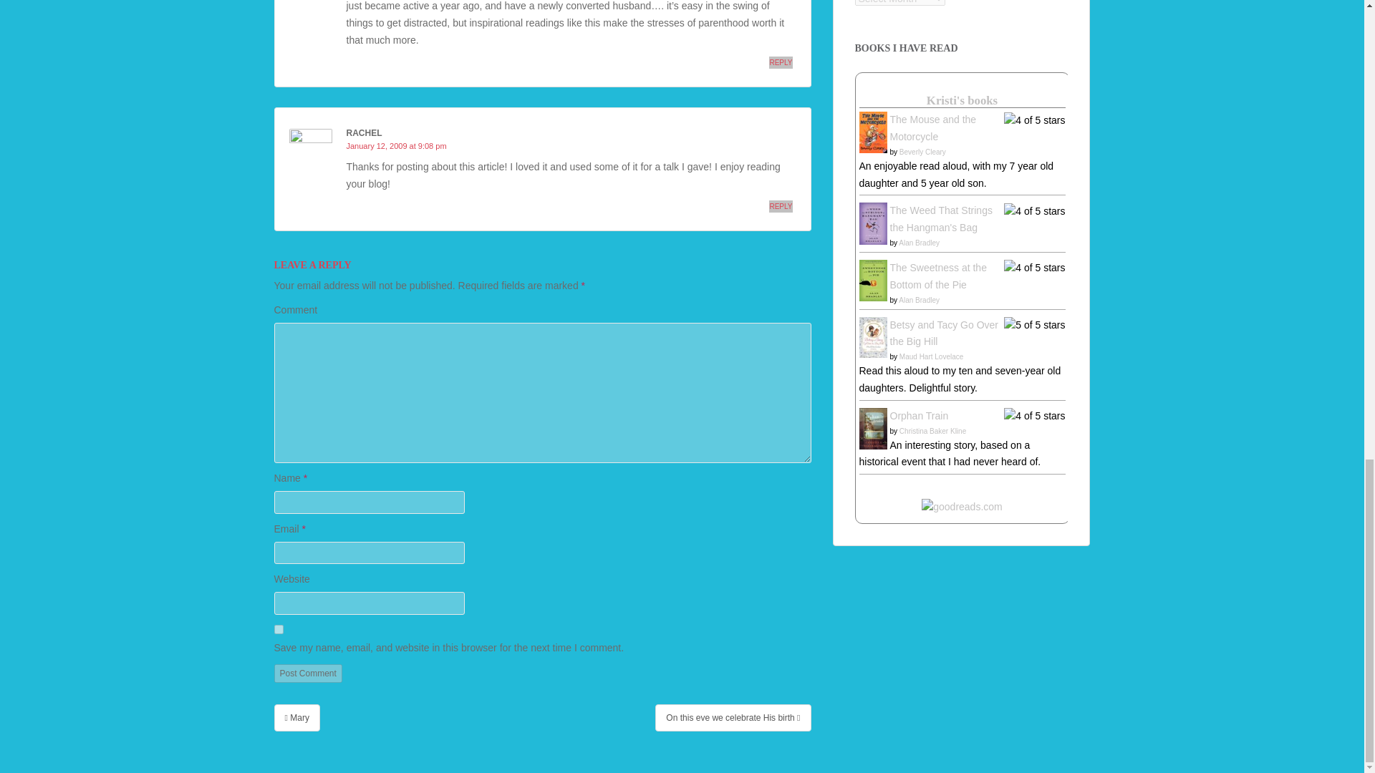 The width and height of the screenshot is (1375, 773). Describe the element at coordinates (1034, 417) in the screenshot. I see `4 of 5 stars, really liked it` at that location.